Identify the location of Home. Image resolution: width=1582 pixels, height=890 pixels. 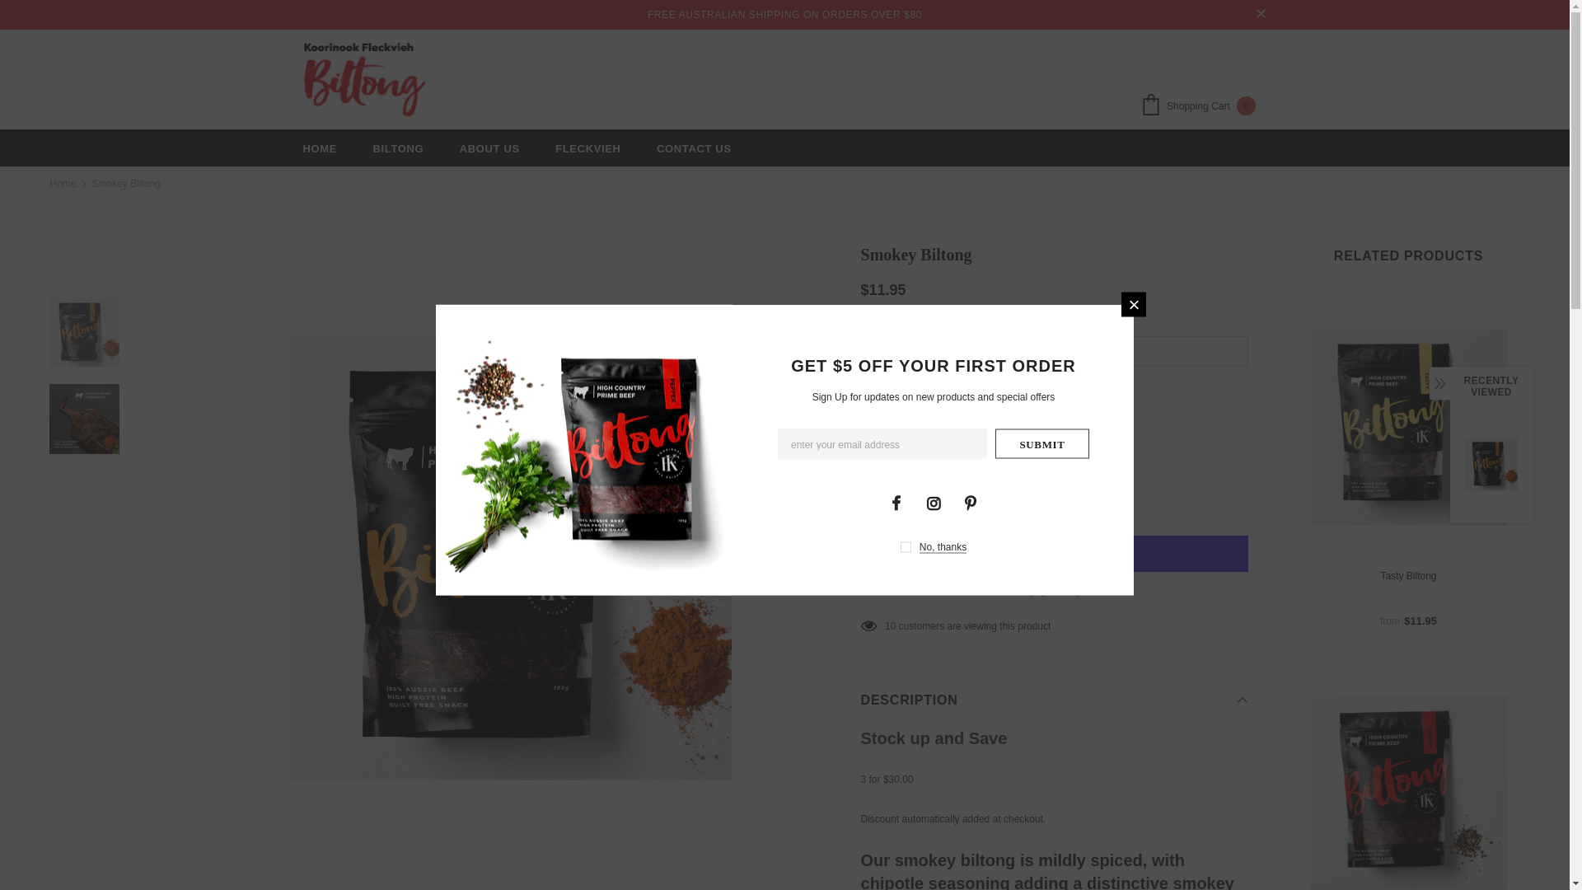
(63, 184).